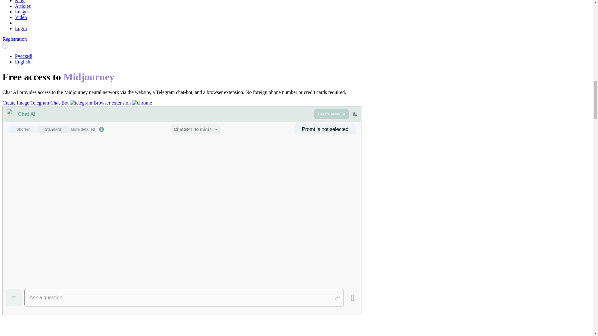 The height and width of the screenshot is (336, 598). What do you see at coordinates (16, 103) in the screenshot?
I see `Create Image` at bounding box center [16, 103].